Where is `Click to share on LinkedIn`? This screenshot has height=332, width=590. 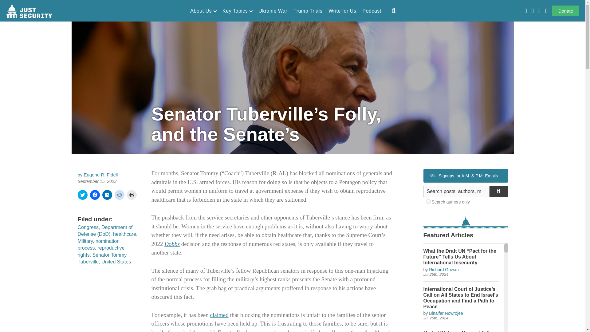
Click to share on LinkedIn is located at coordinates (107, 195).